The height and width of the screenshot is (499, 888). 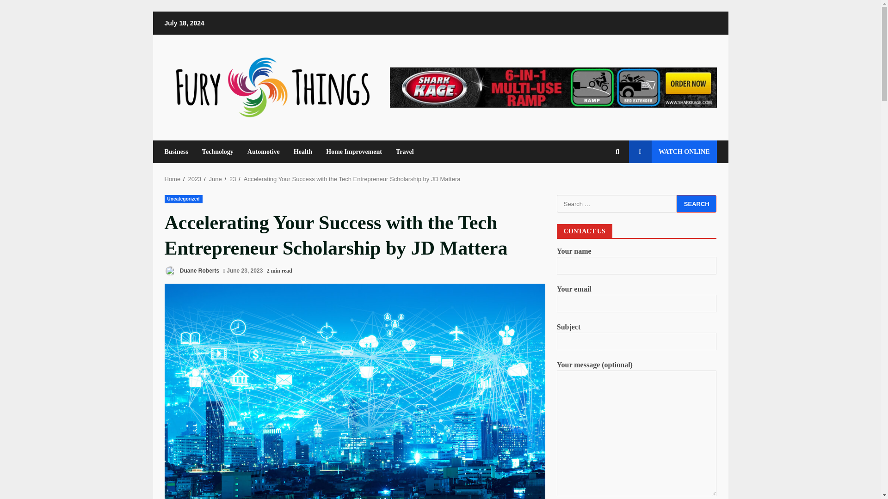 I want to click on WATCH ONLINE, so click(x=672, y=152).